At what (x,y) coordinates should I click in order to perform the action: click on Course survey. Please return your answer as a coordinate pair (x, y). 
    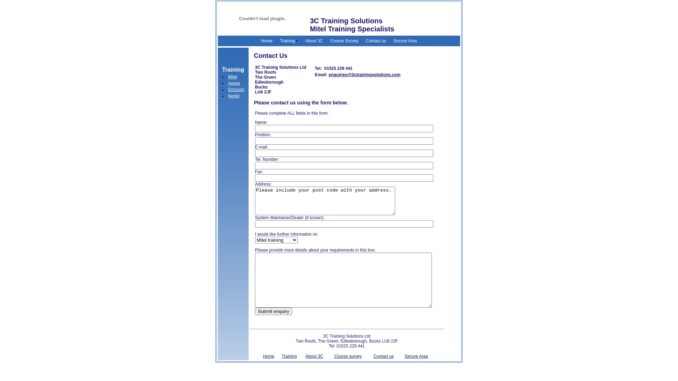
    Looking at the image, I should click on (348, 356).